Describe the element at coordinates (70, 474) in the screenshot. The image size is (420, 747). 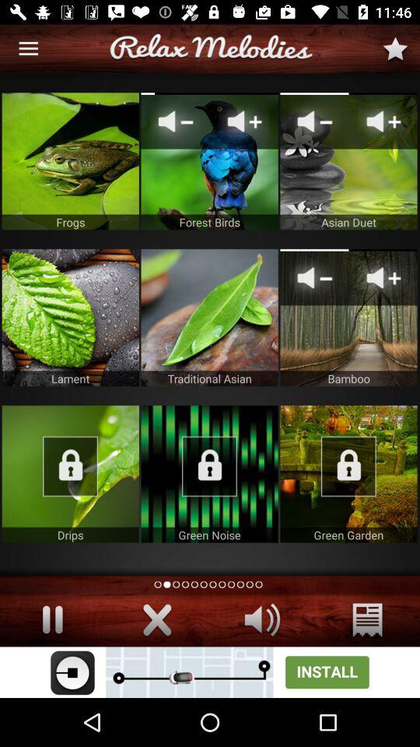
I see `open folder` at that location.